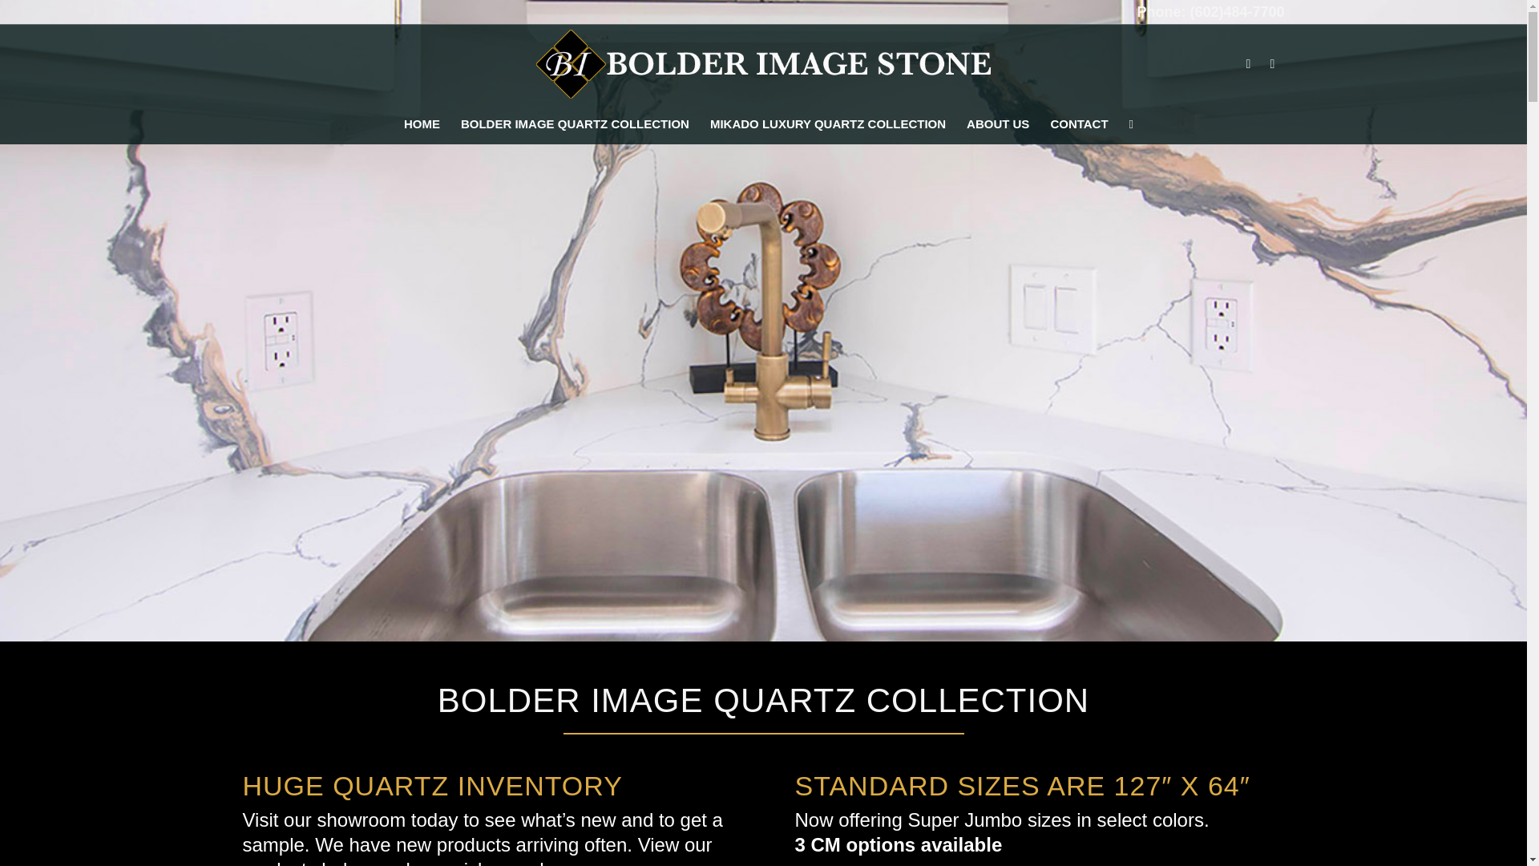  What do you see at coordinates (1079, 123) in the screenshot?
I see `CONTACT` at bounding box center [1079, 123].